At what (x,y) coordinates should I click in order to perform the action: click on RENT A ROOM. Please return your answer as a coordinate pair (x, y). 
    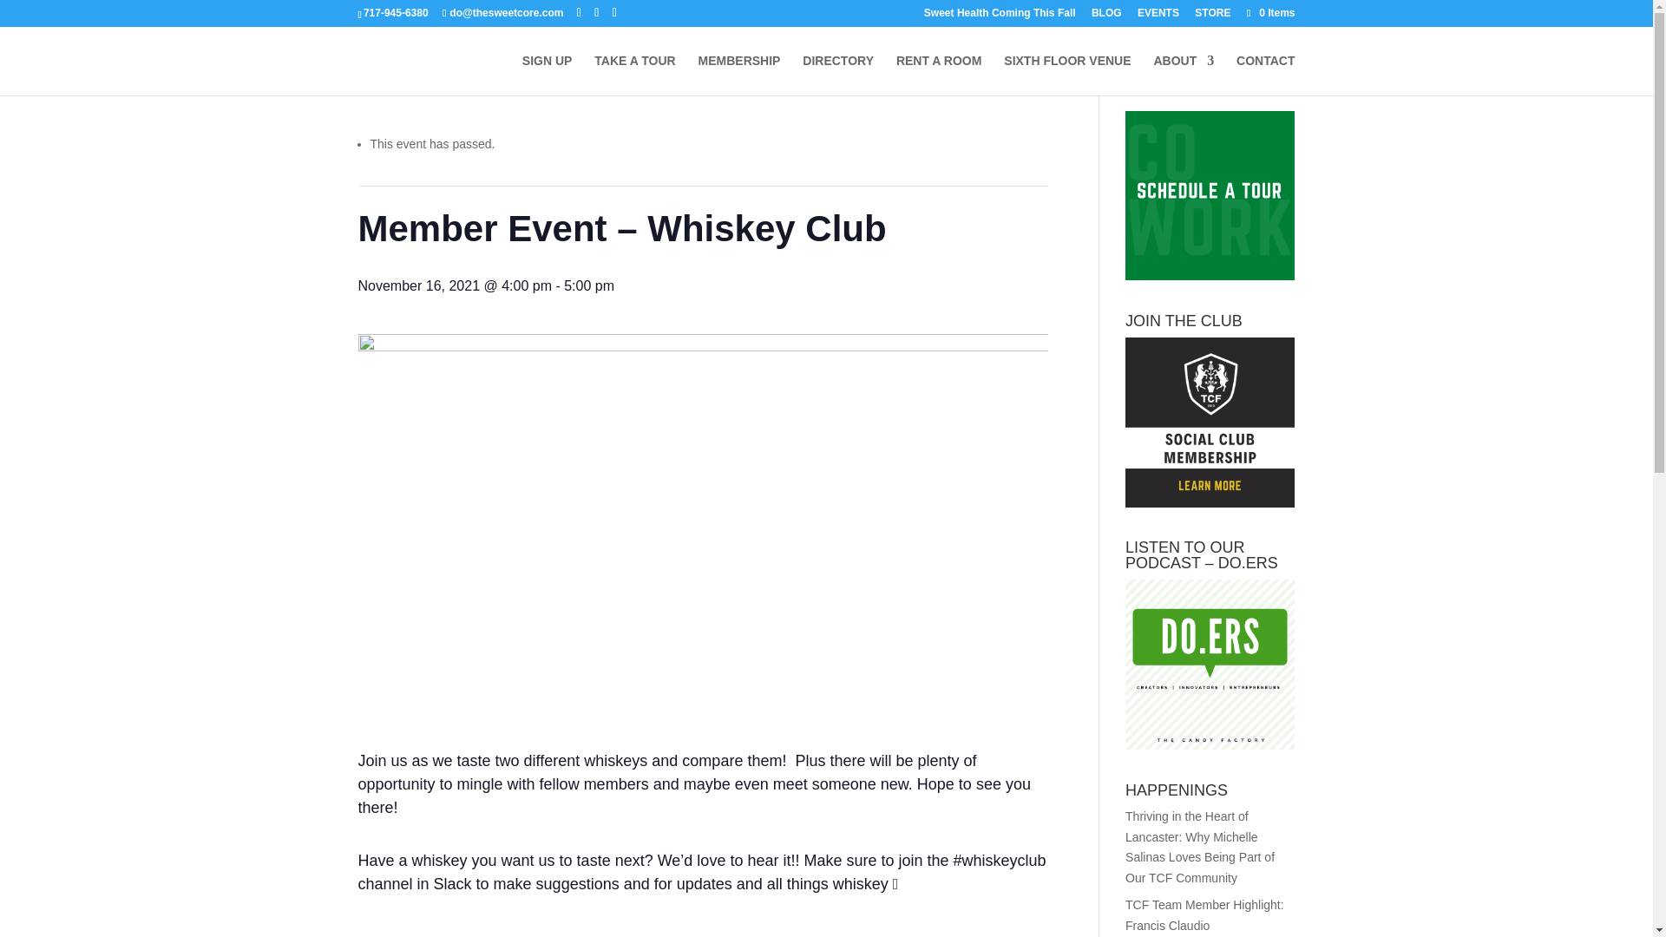
    Looking at the image, I should click on (939, 75).